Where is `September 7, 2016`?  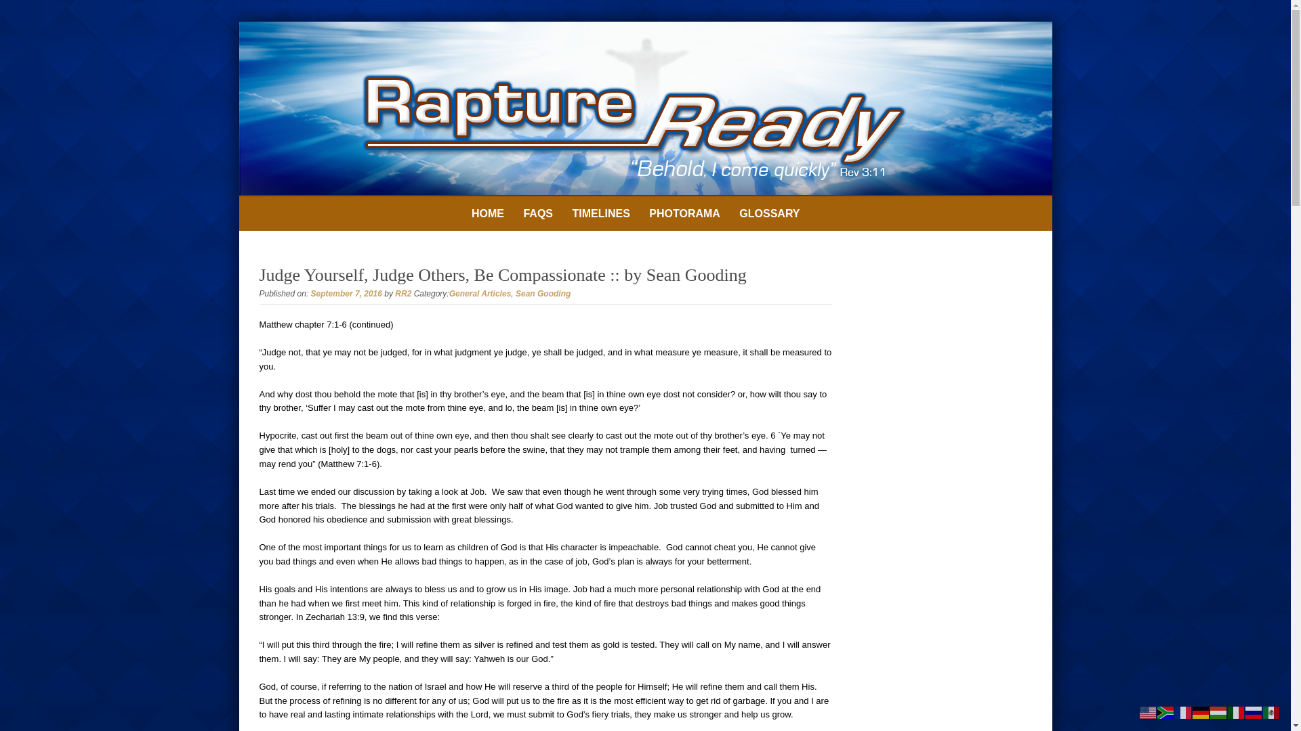 September 7, 2016 is located at coordinates (346, 293).